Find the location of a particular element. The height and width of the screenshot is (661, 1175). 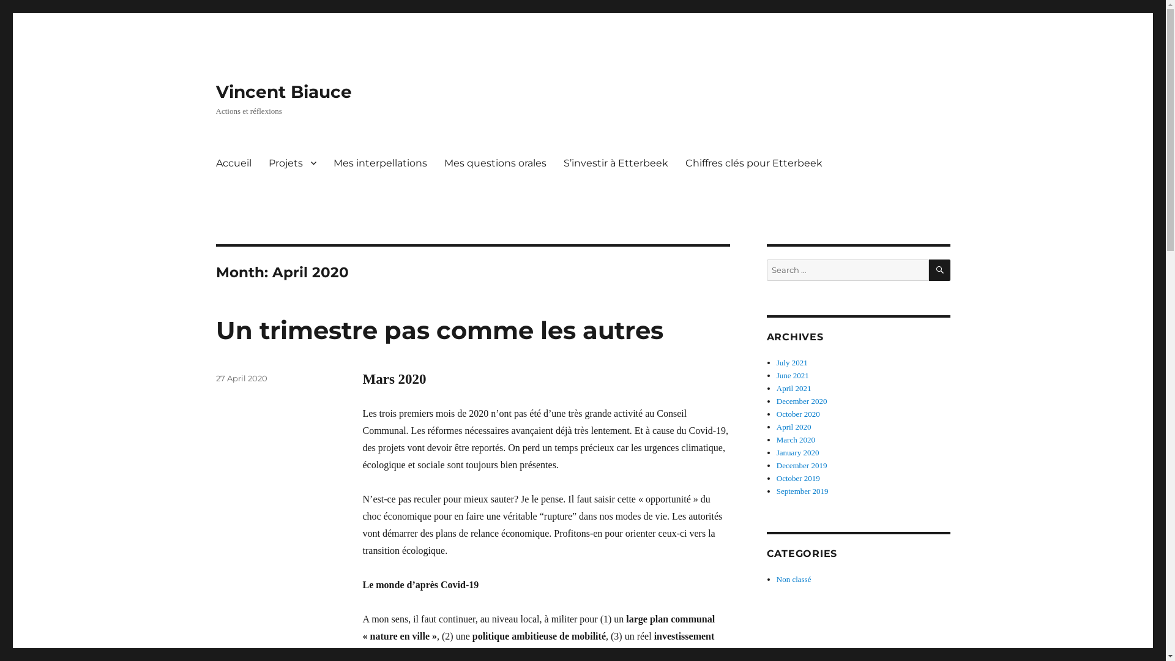

Mes interpellations is located at coordinates (379, 163).